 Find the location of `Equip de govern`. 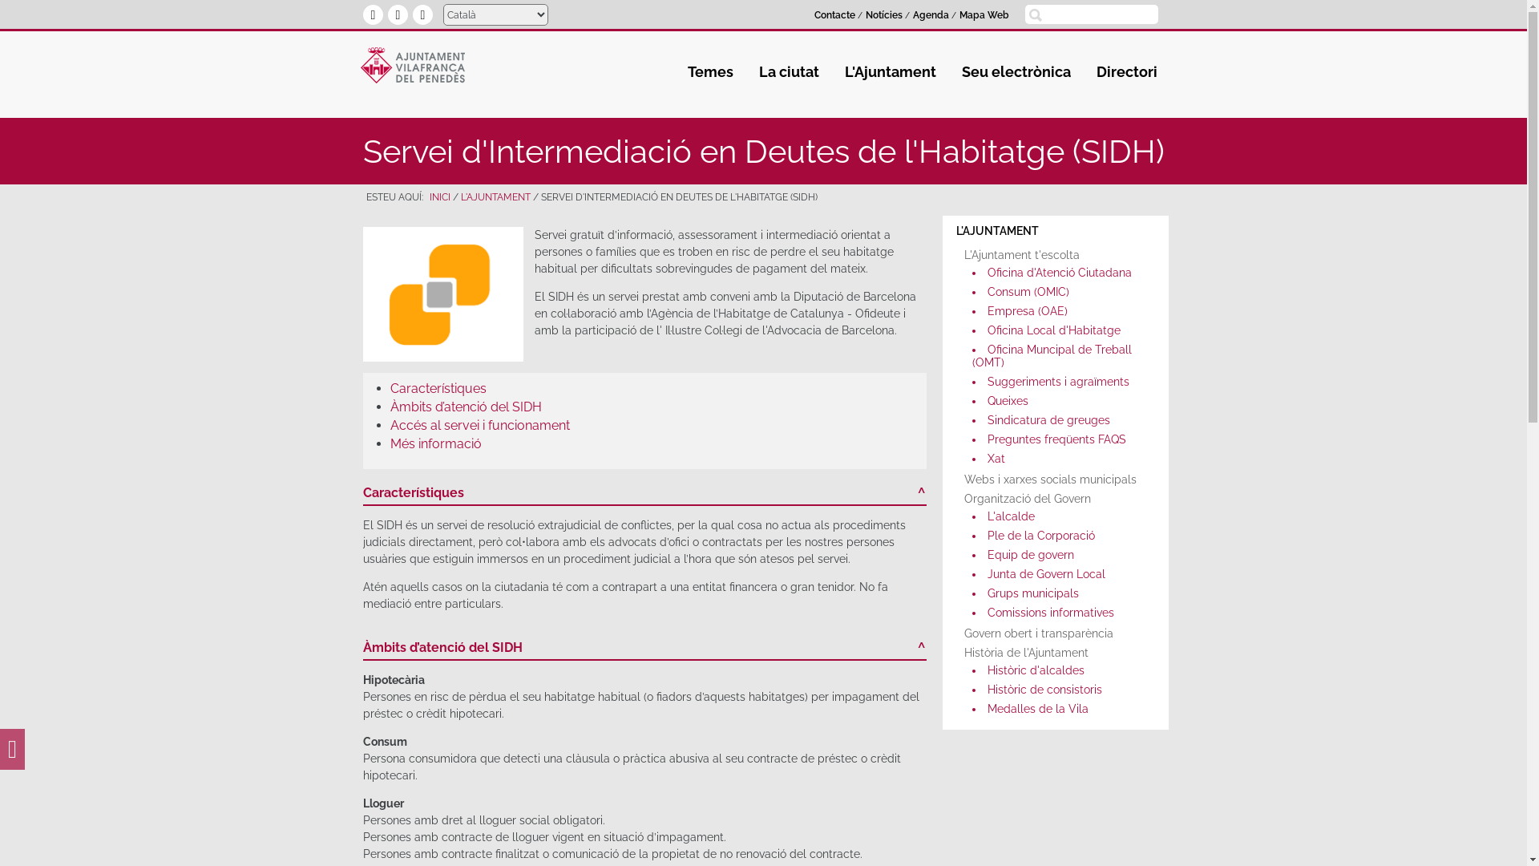

Equip de govern is located at coordinates (1060, 555).